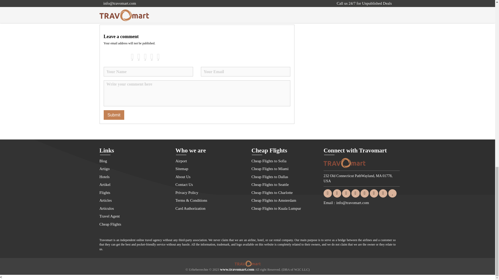 The image size is (499, 280). Describe the element at coordinates (133, 216) in the screenshot. I see `Travel Agent` at that location.